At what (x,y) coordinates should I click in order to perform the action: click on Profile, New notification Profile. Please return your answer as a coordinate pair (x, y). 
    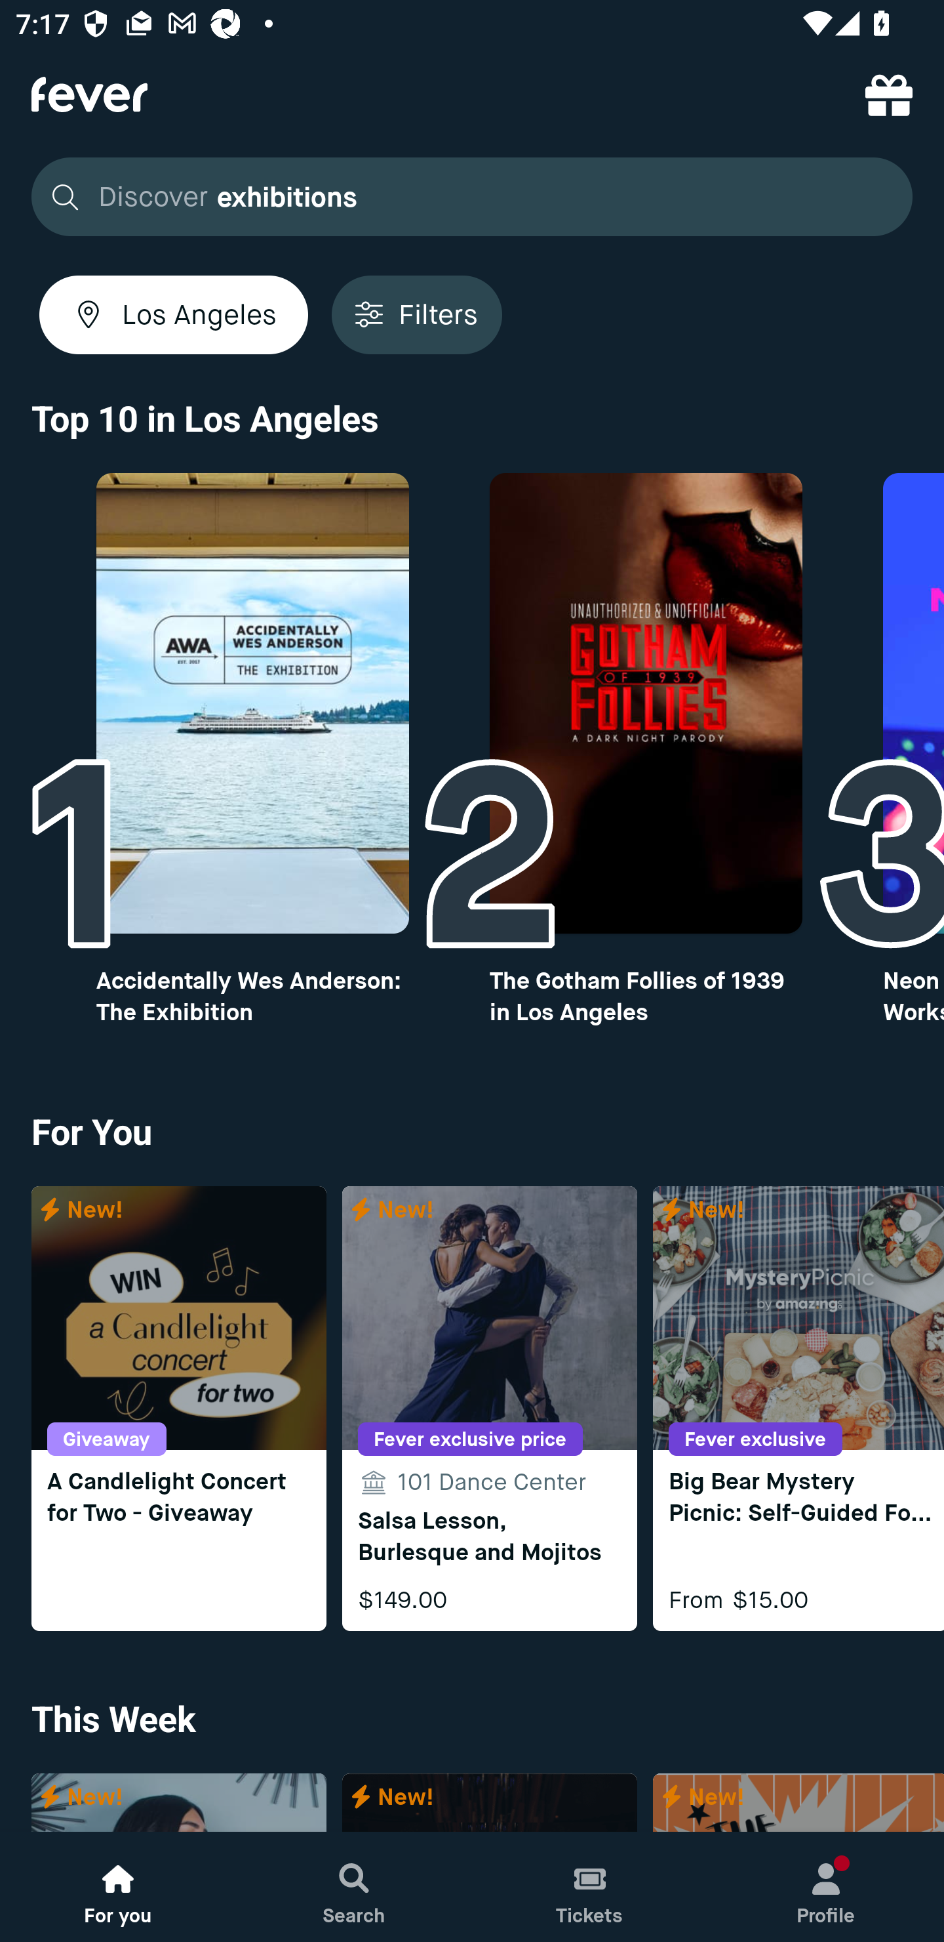
    Looking at the image, I should click on (826, 1887).